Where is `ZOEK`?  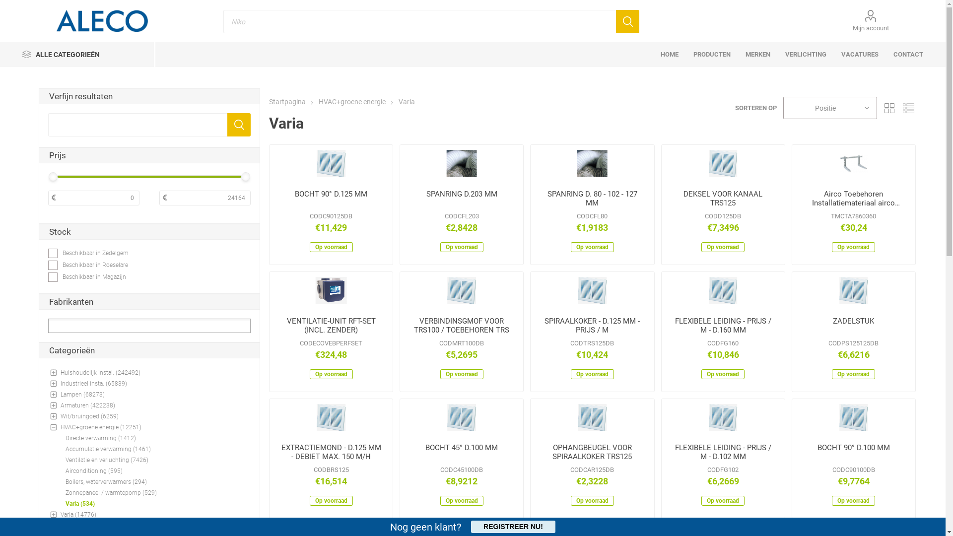 ZOEK is located at coordinates (239, 125).